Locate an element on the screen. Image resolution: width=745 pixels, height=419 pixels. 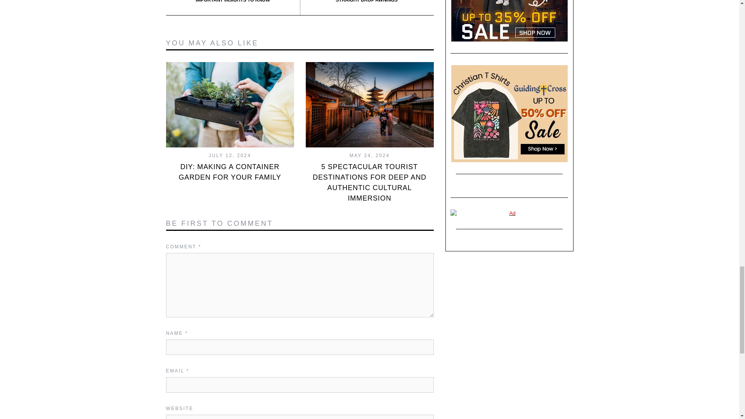
gym shirts is located at coordinates (509, 21).